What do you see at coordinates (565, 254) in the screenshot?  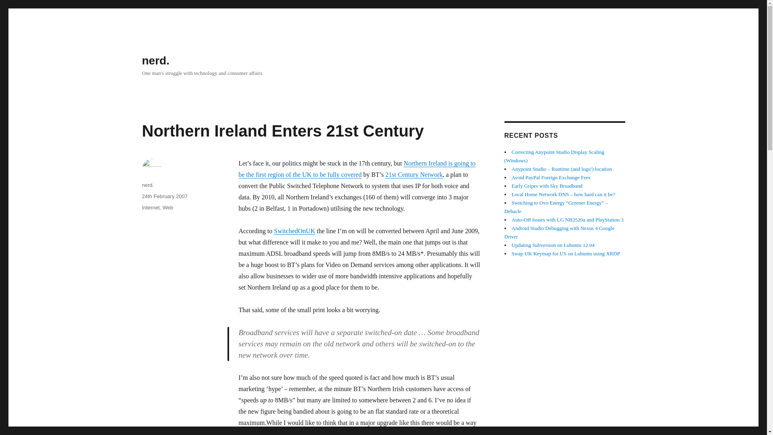 I see `11th May 2013` at bounding box center [565, 254].